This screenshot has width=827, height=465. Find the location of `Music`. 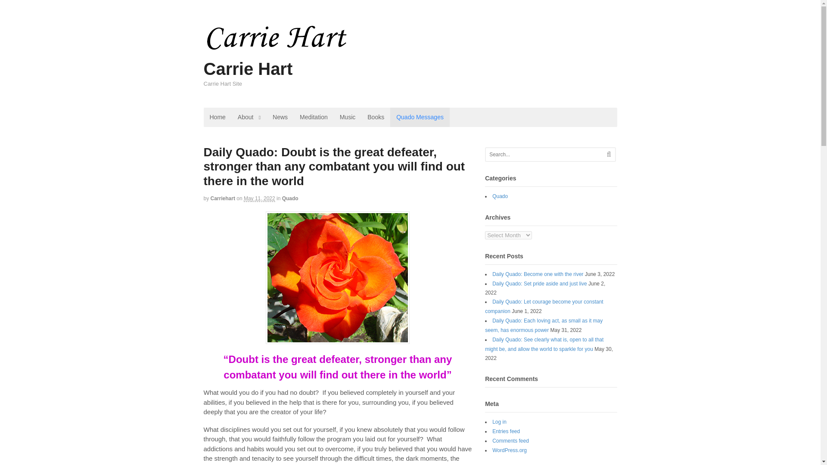

Music is located at coordinates (348, 117).